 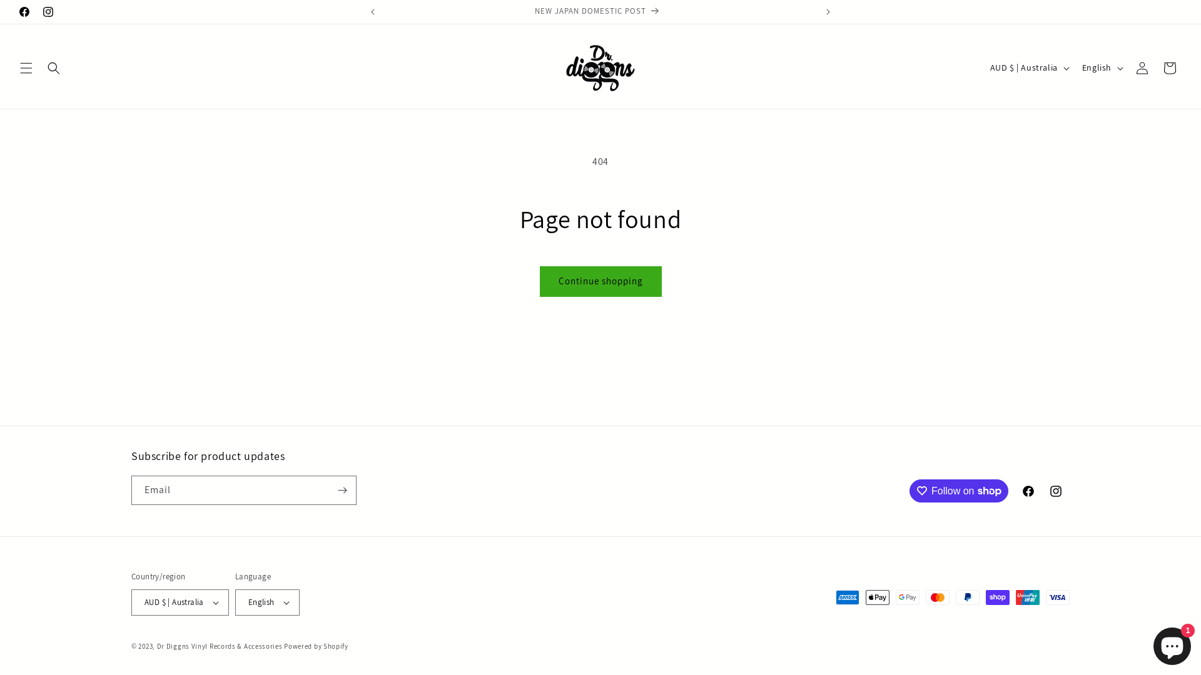 What do you see at coordinates (600, 281) in the screenshot?
I see `Continue shopping` at bounding box center [600, 281].